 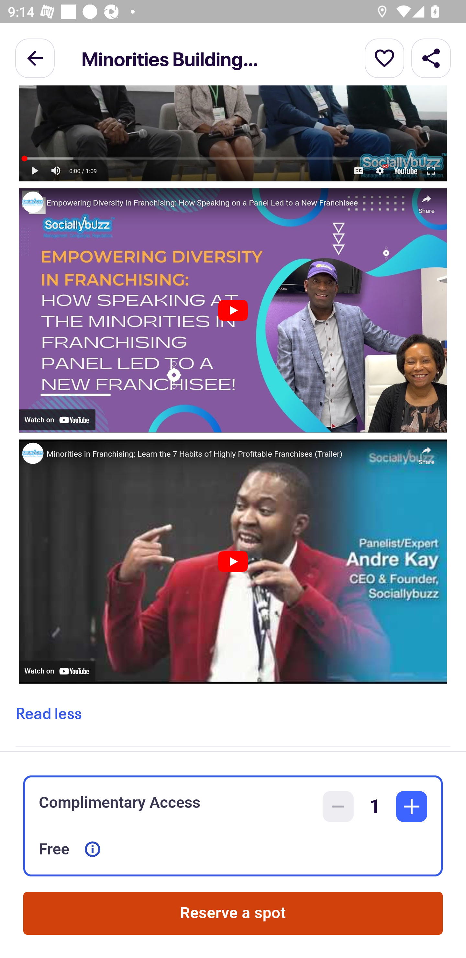 What do you see at coordinates (412, 807) in the screenshot?
I see `Increase` at bounding box center [412, 807].